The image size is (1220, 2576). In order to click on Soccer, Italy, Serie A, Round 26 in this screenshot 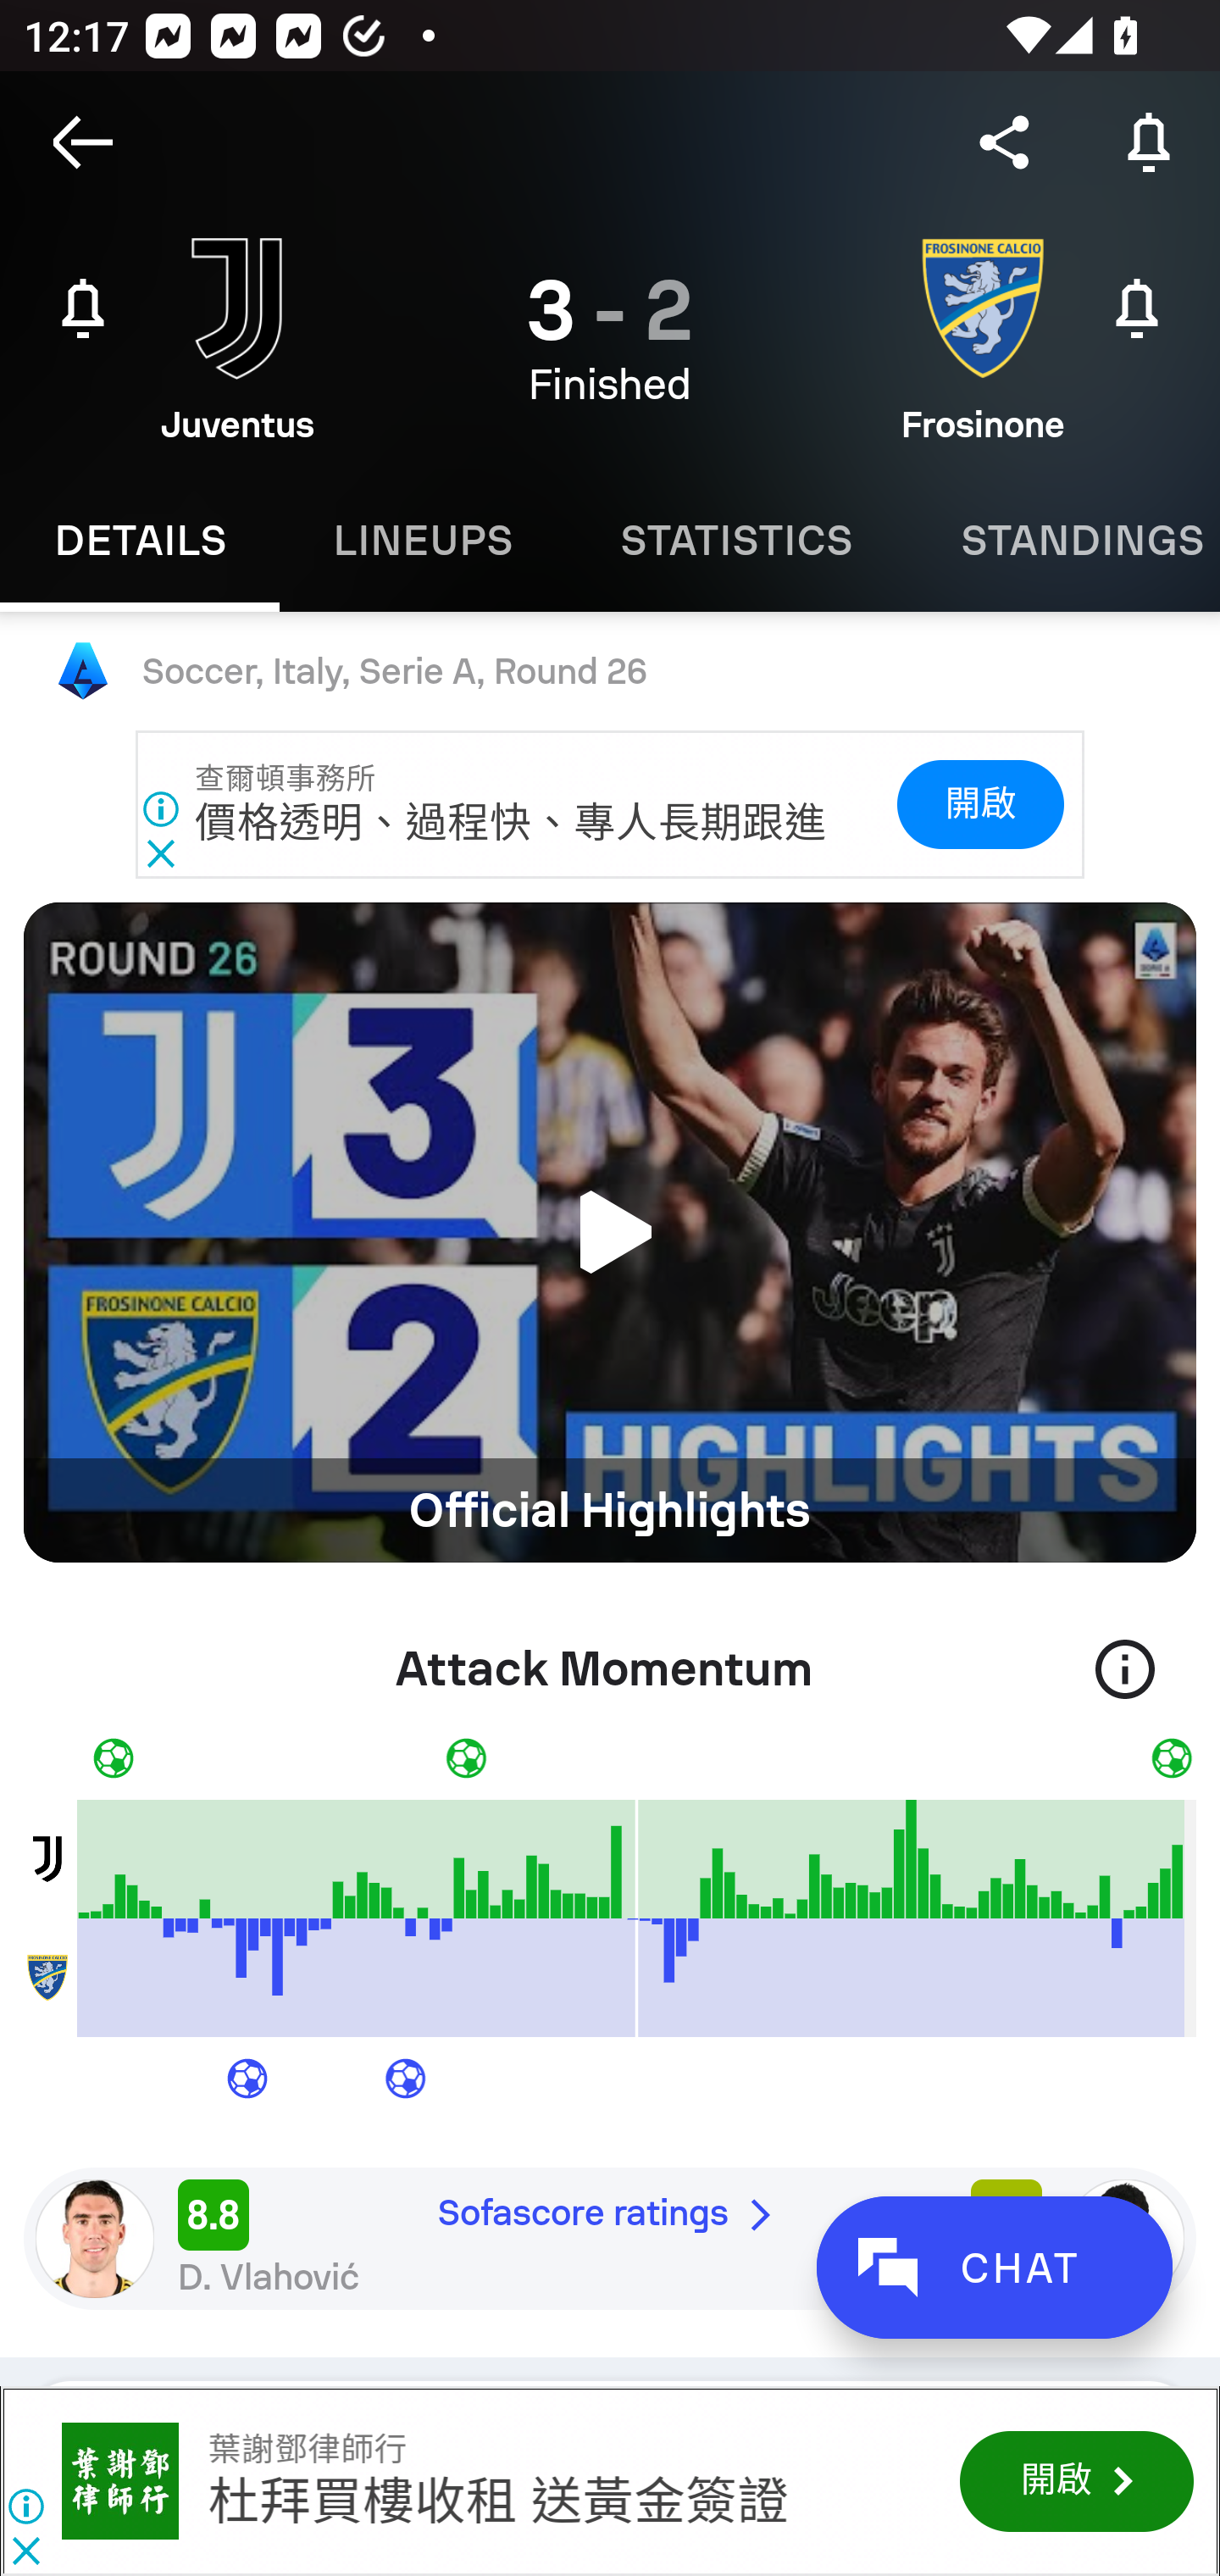, I will do `click(610, 672)`.